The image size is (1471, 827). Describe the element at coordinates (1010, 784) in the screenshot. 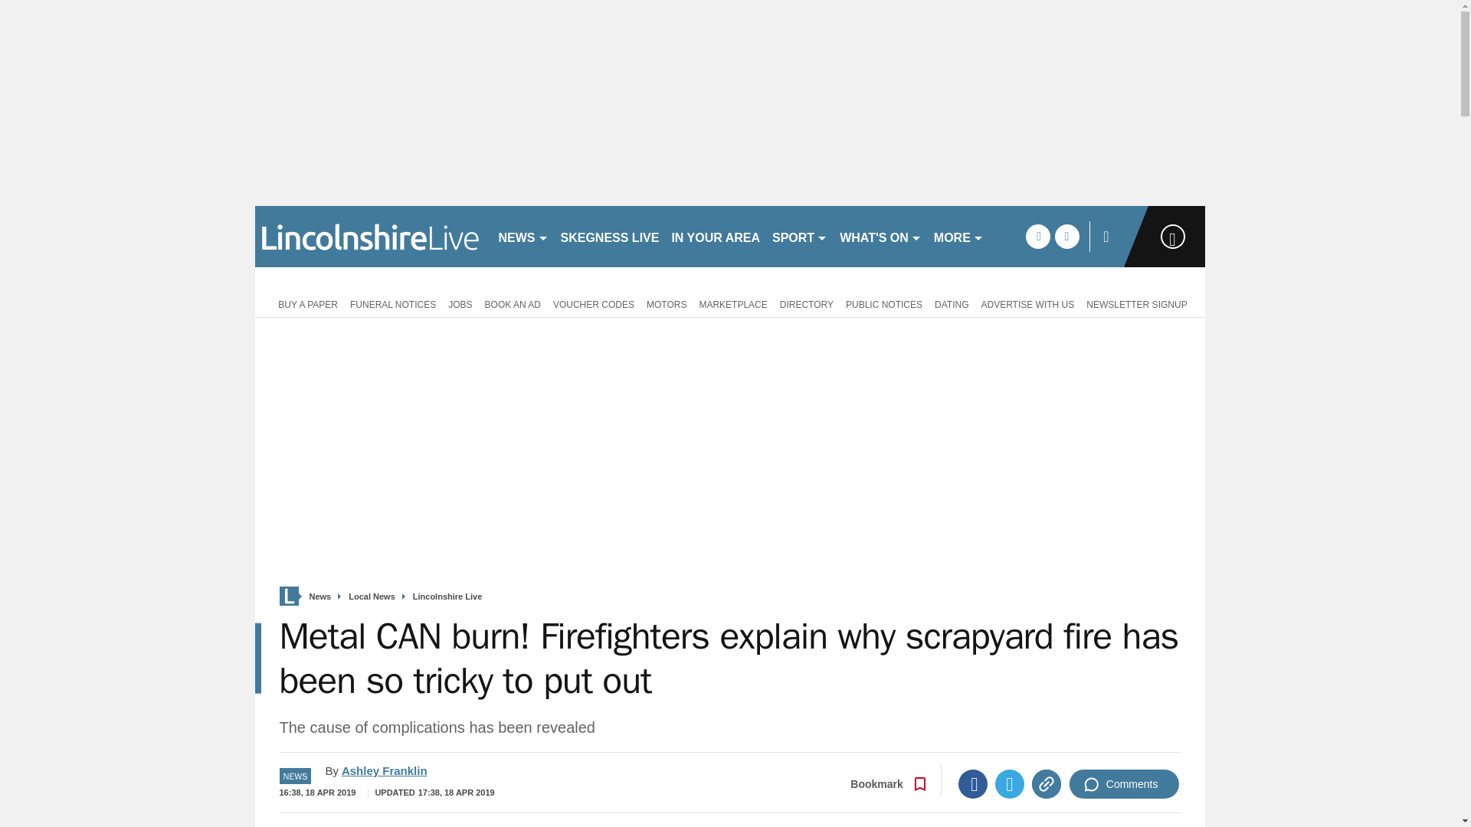

I see `Twitter` at that location.